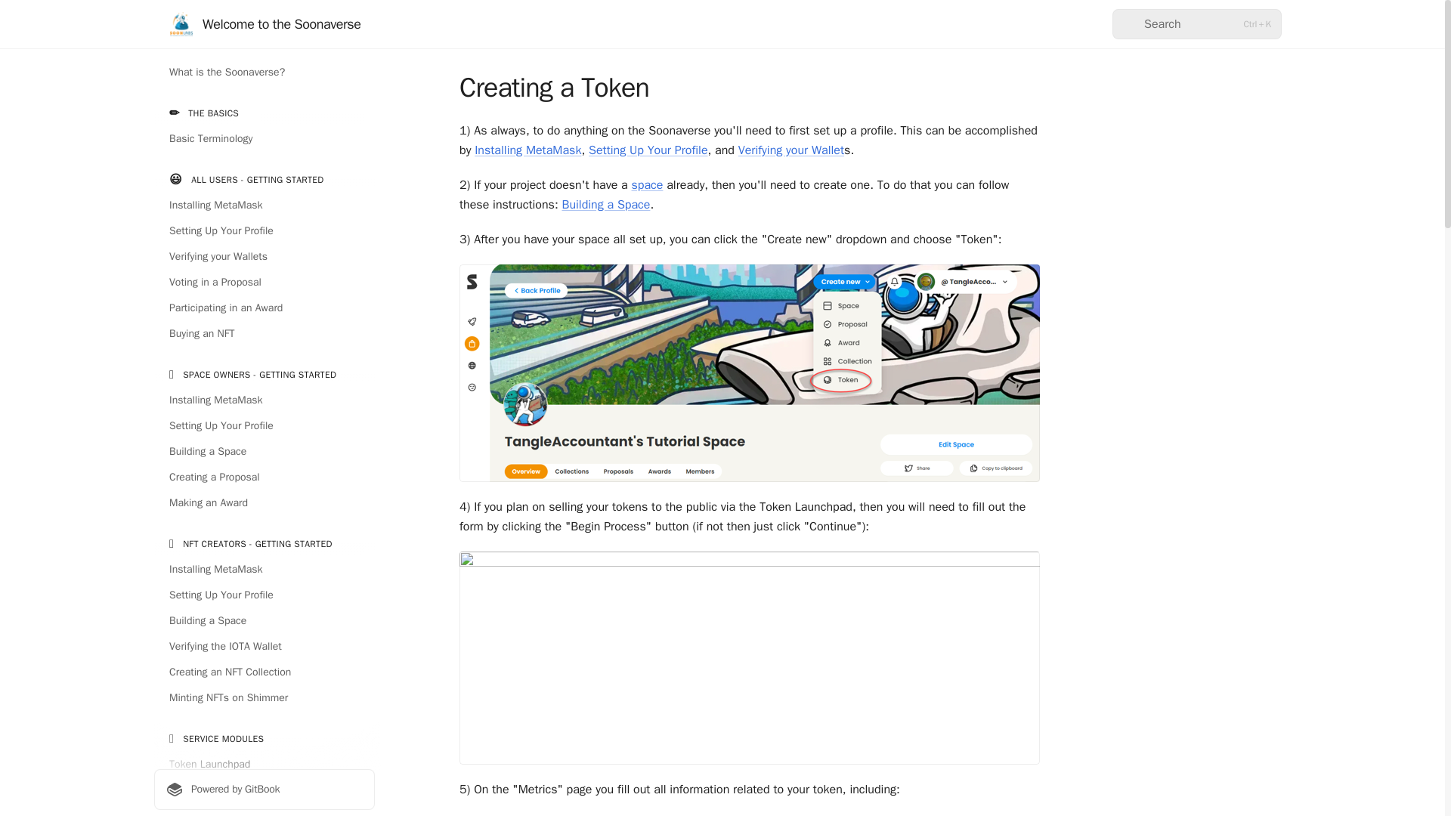 The height and width of the screenshot is (816, 1451). I want to click on Welcome to the Soonaverse, so click(265, 24).